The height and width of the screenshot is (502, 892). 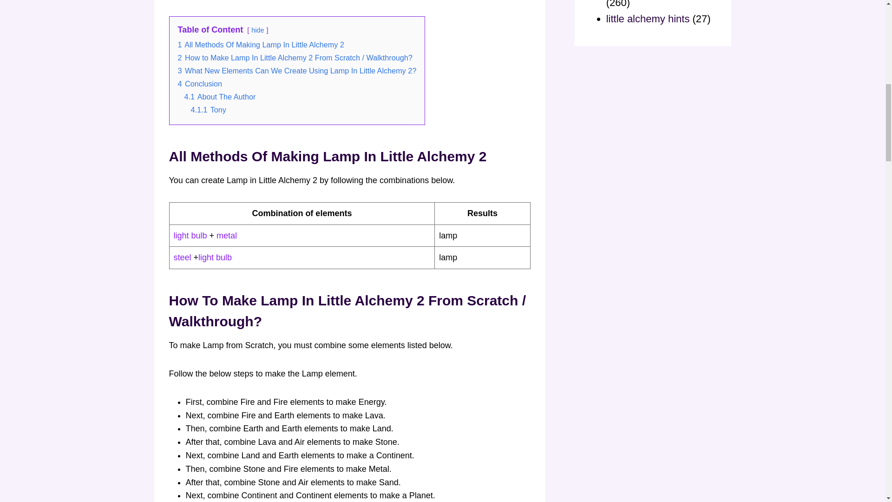 What do you see at coordinates (191, 235) in the screenshot?
I see `light bulb` at bounding box center [191, 235].